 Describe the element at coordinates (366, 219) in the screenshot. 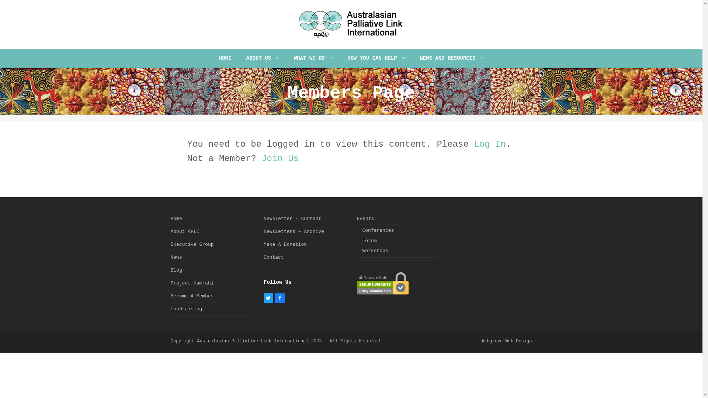

I see `Events` at that location.